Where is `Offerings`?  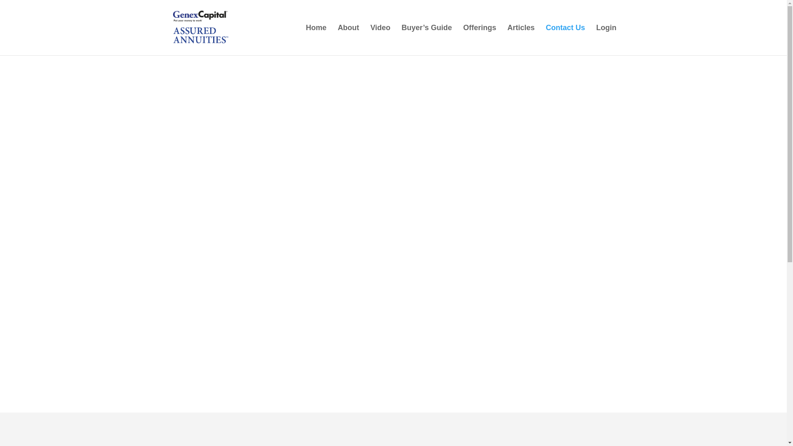
Offerings is located at coordinates (480, 40).